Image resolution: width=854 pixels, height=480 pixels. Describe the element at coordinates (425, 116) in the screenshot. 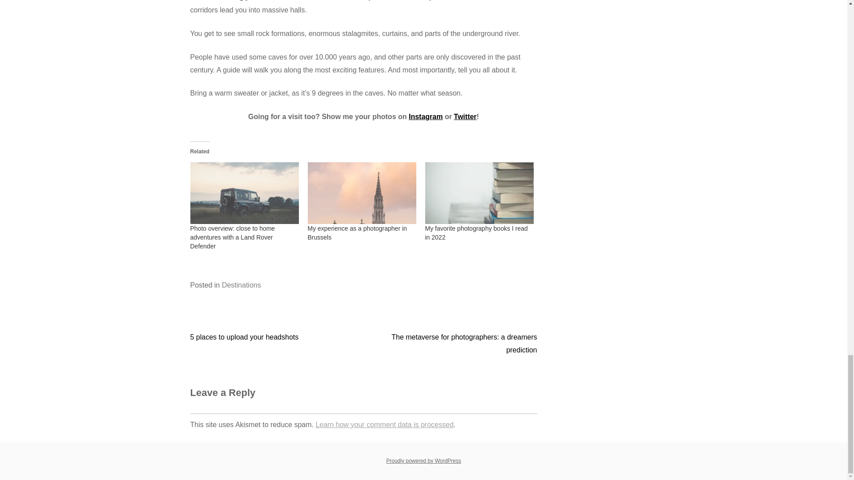

I see `Instagram` at that location.